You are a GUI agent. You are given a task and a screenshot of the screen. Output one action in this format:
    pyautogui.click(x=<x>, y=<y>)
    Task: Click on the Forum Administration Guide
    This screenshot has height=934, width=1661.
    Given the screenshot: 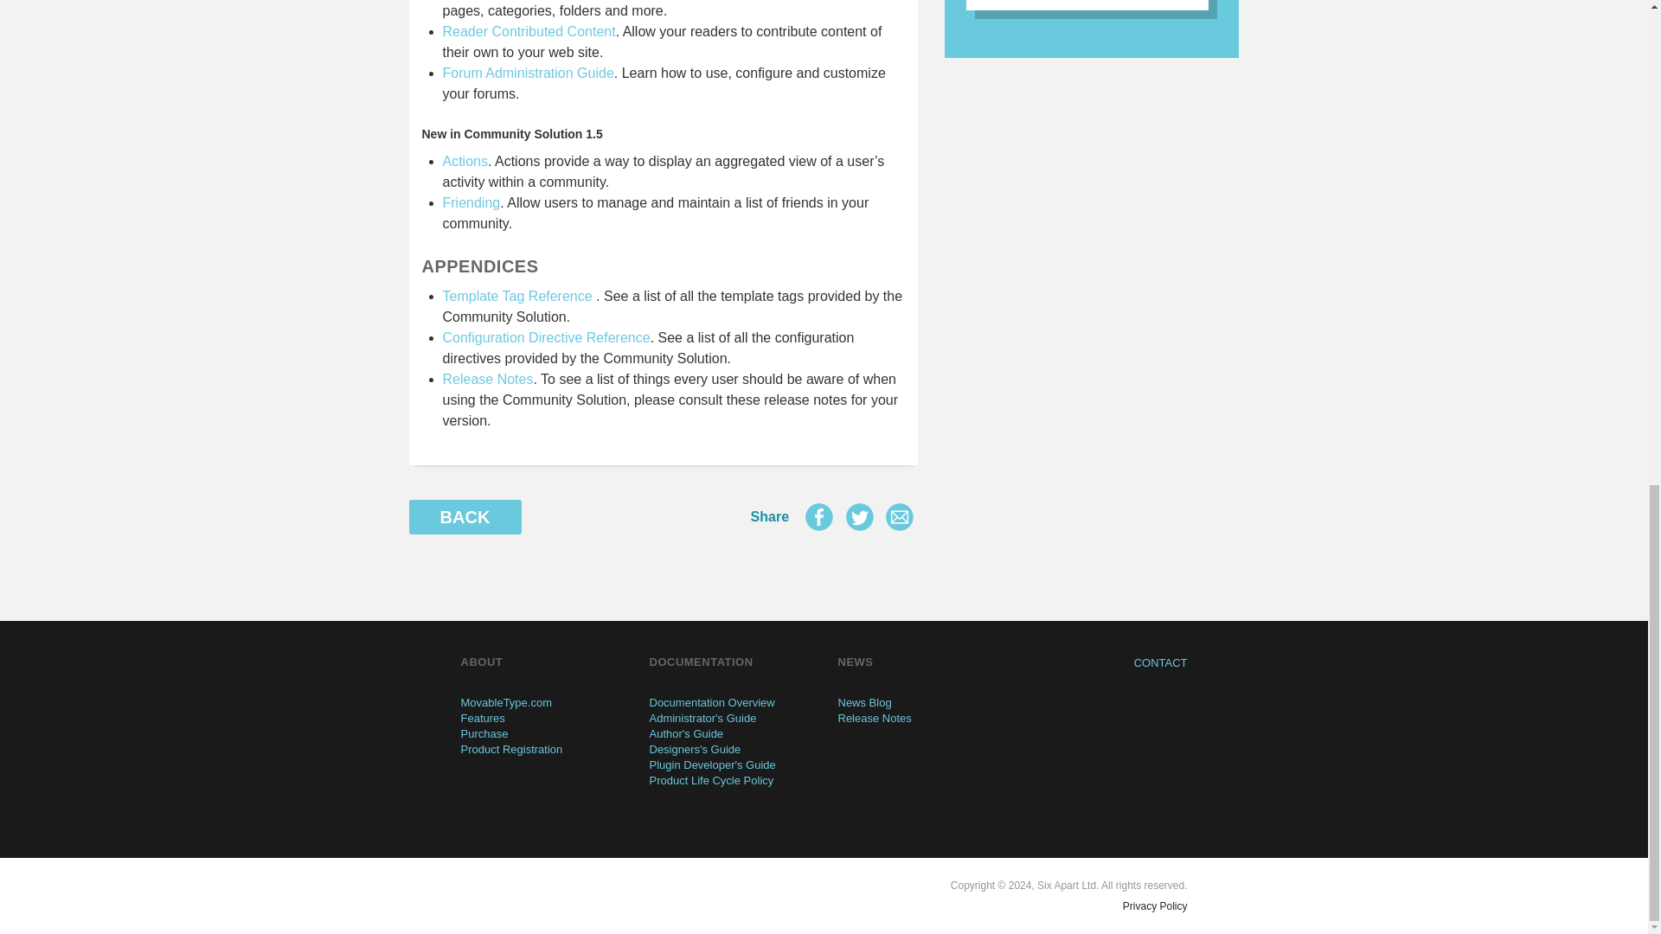 What is the action you would take?
    pyautogui.click(x=529, y=73)
    